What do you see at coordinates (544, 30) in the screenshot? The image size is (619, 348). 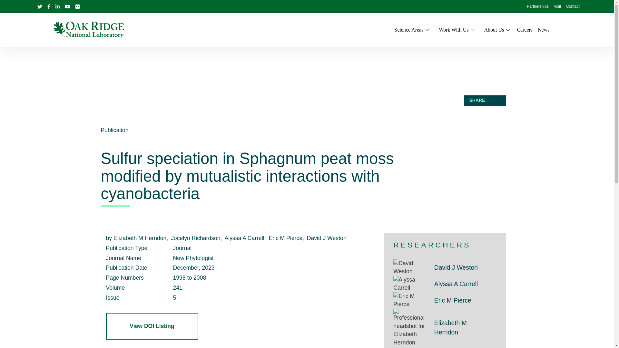 I see `News` at bounding box center [544, 30].